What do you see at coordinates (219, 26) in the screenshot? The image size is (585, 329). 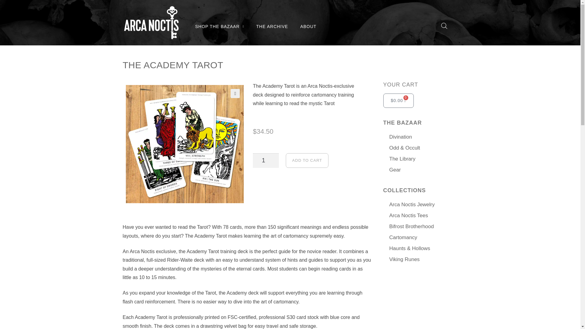 I see `SHOP THE BAZAAR` at bounding box center [219, 26].